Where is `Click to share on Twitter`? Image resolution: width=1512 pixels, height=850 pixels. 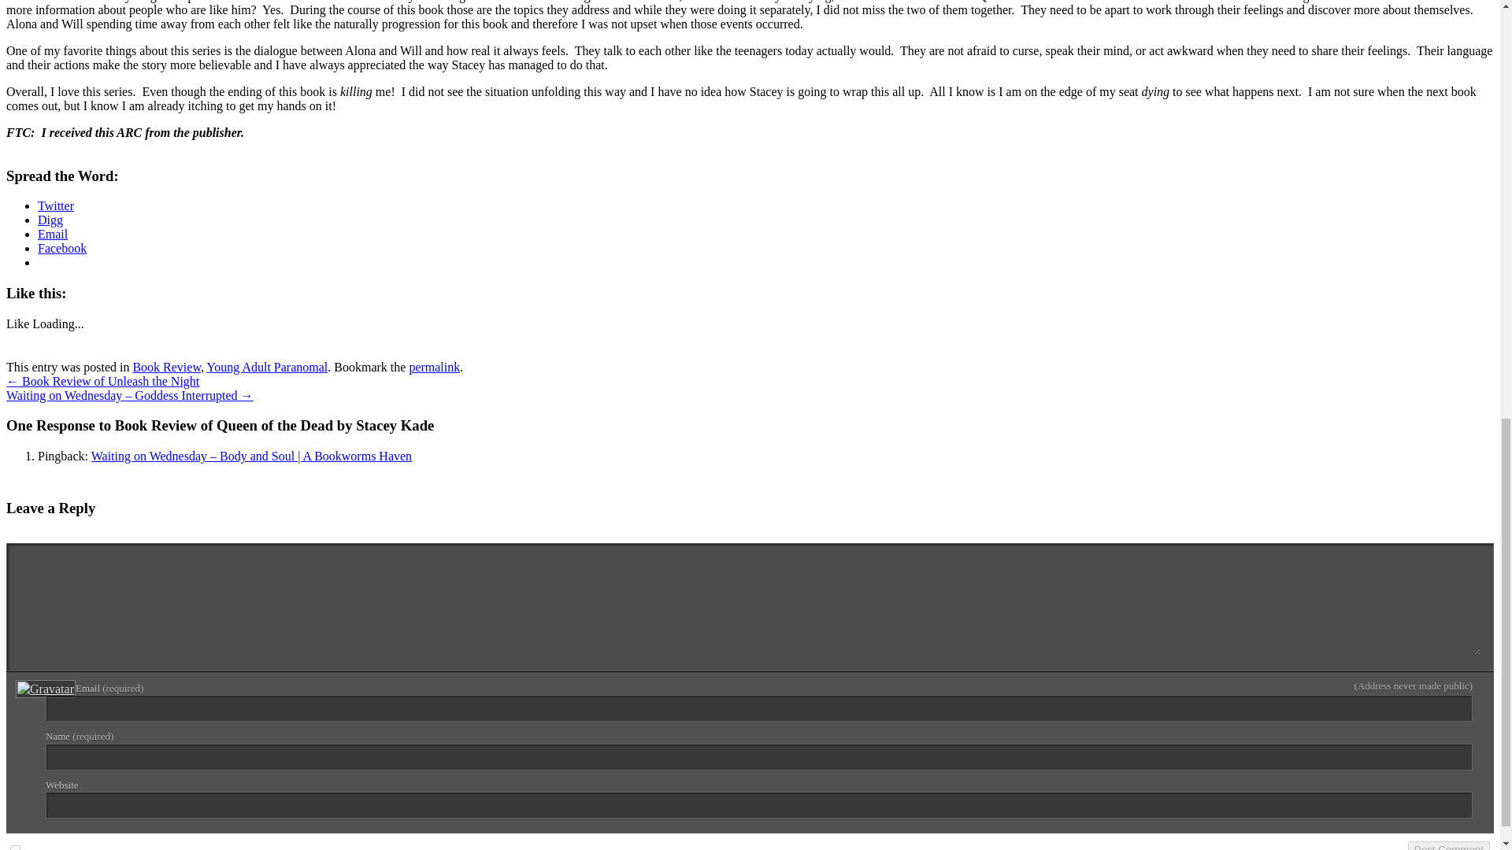 Click to share on Twitter is located at coordinates (56, 205).